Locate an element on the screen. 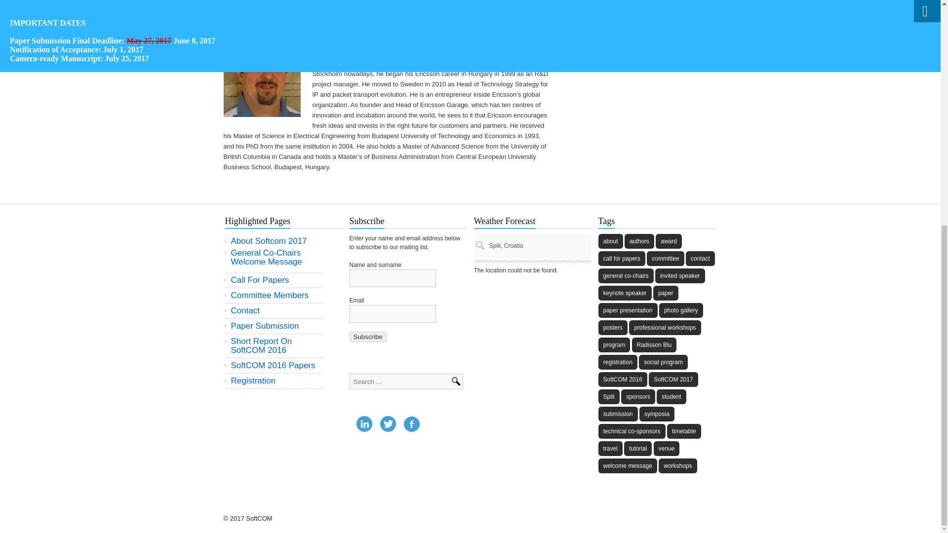 The image size is (948, 533). 7 topics is located at coordinates (680, 275).